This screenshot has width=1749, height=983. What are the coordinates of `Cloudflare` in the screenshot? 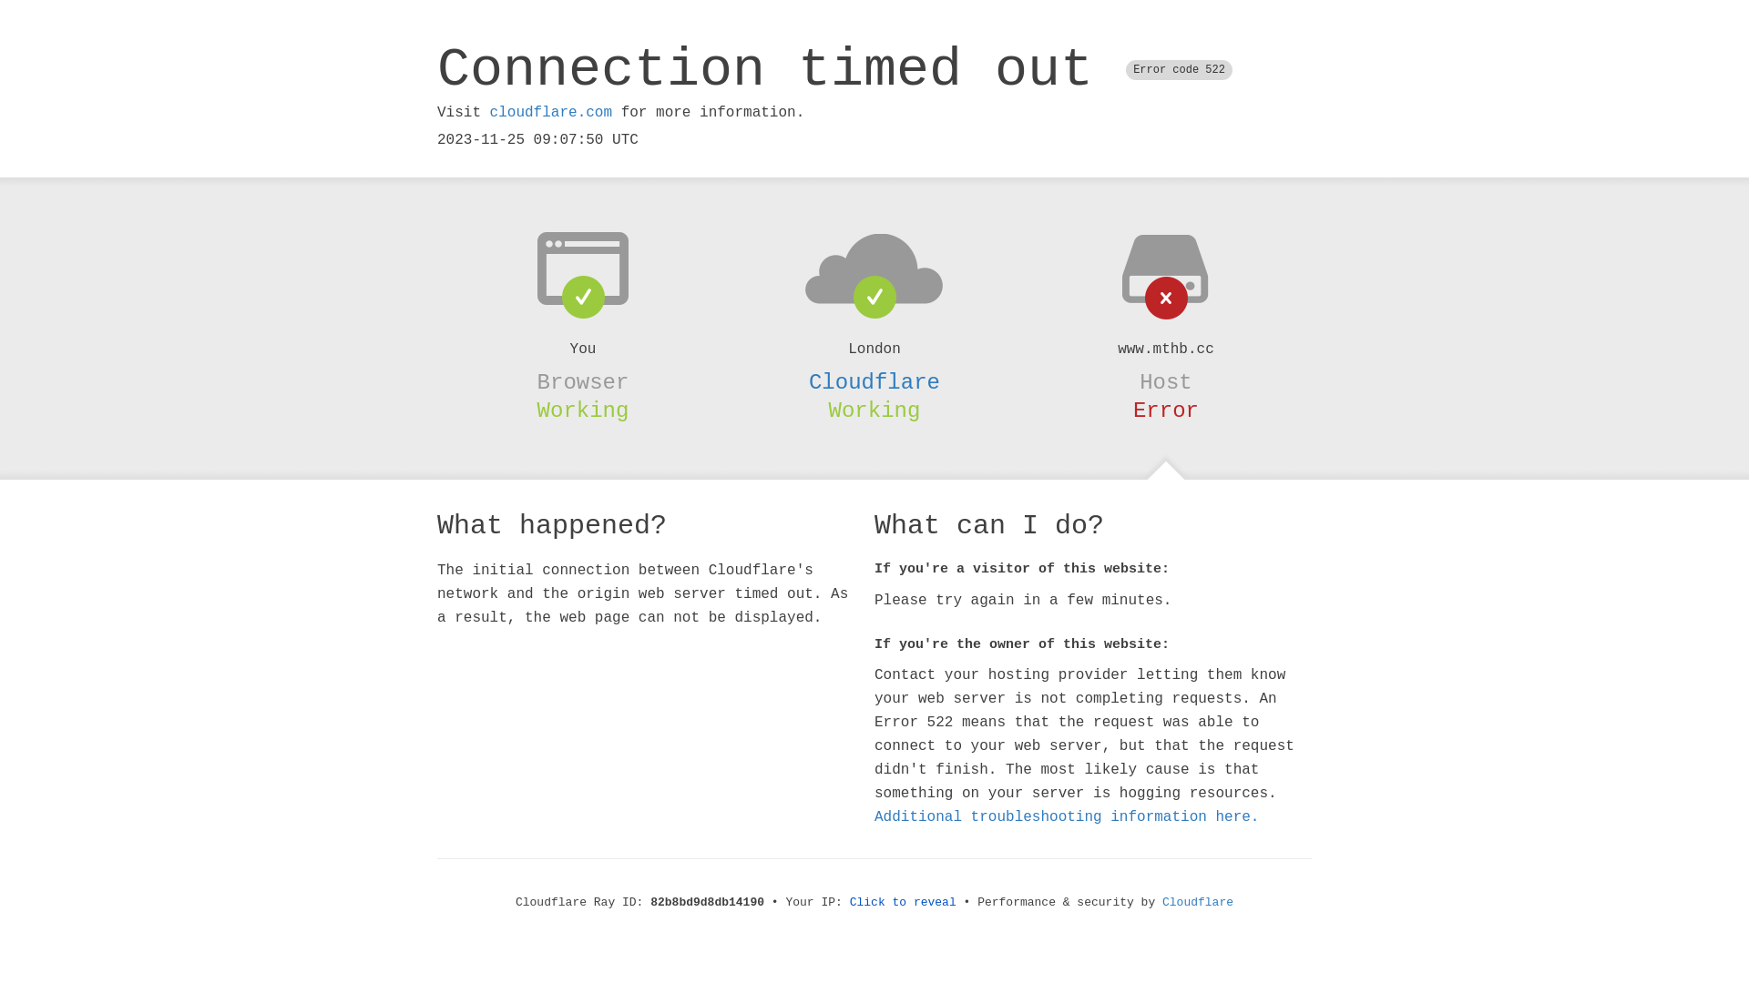 It's located at (874, 382).